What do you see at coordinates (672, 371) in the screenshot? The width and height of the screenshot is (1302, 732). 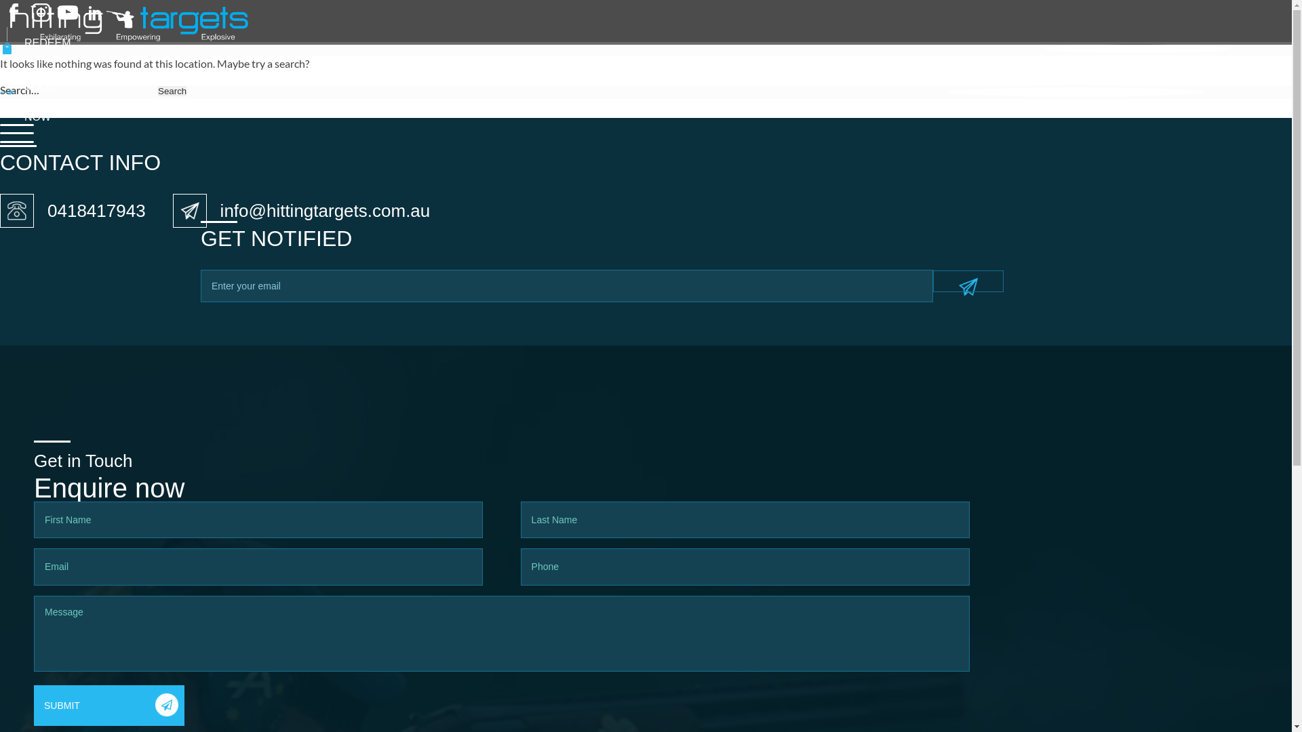 I see `Gallery` at bounding box center [672, 371].